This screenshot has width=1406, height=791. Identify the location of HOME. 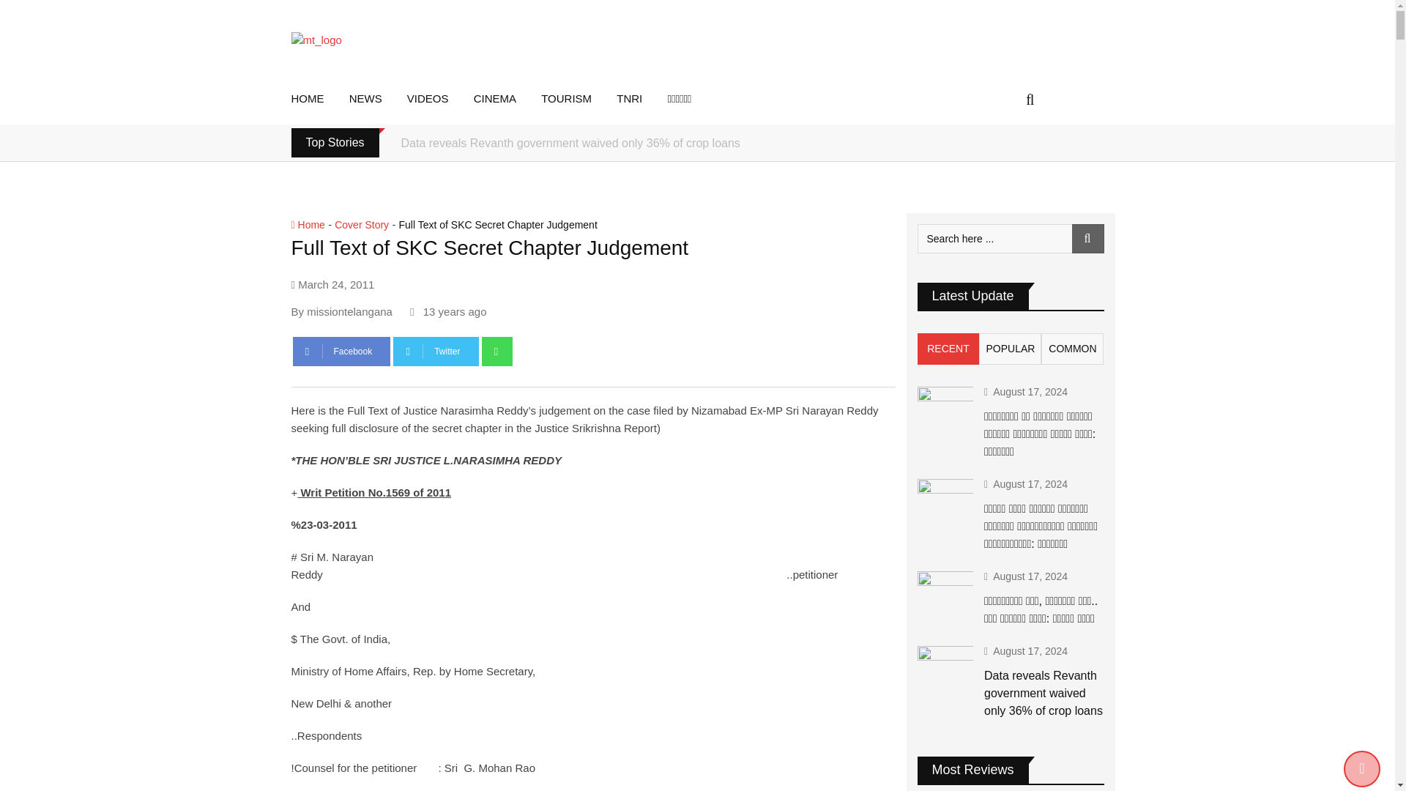
(318, 98).